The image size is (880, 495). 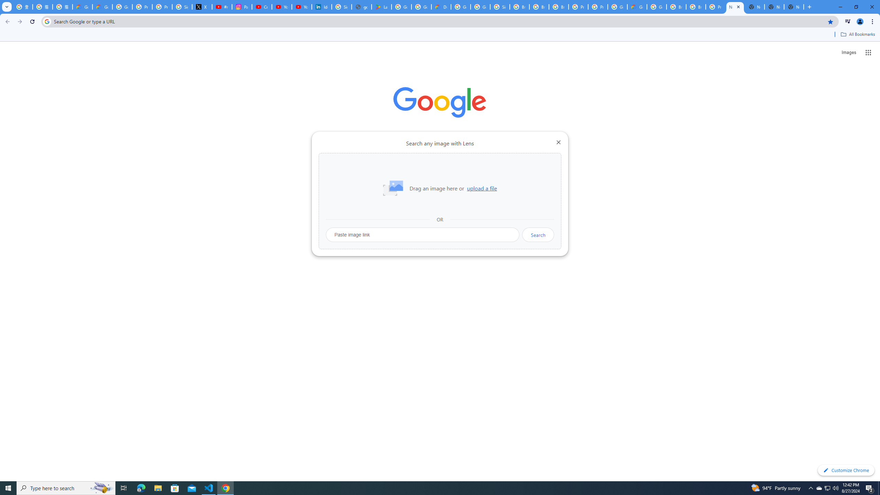 What do you see at coordinates (102, 7) in the screenshot?
I see `Google Cloud Privacy Notice` at bounding box center [102, 7].